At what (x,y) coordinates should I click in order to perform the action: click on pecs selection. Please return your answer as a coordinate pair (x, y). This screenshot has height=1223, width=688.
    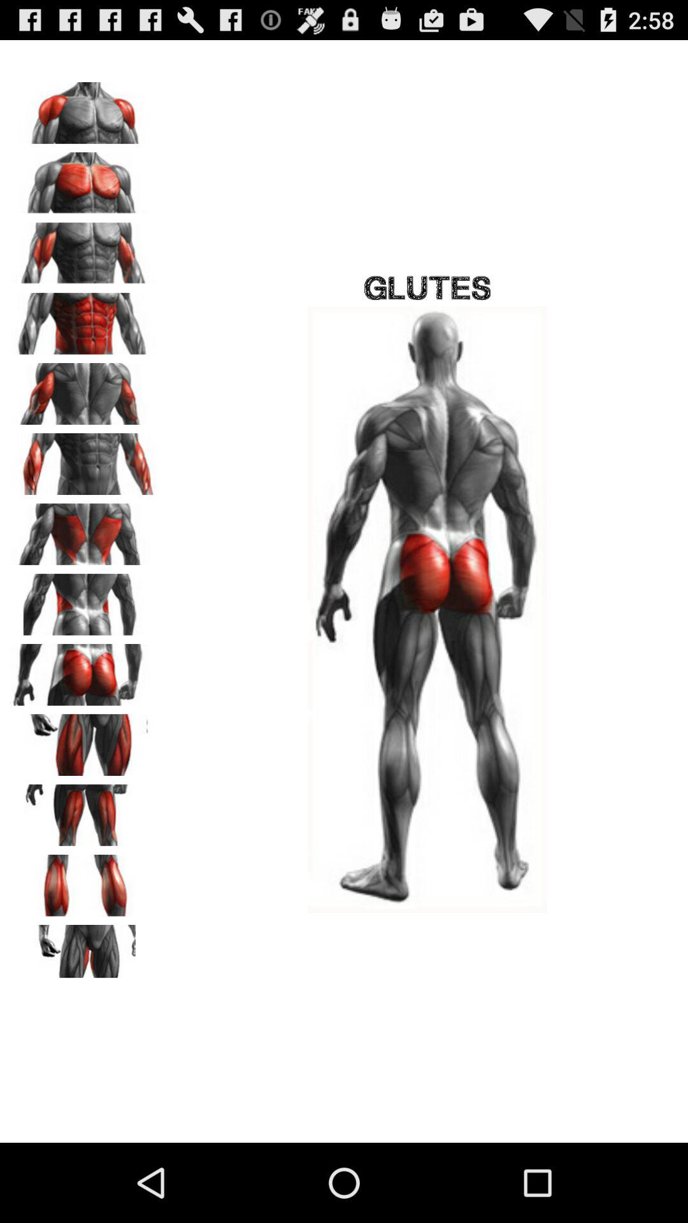
    Looking at the image, I should click on (83, 178).